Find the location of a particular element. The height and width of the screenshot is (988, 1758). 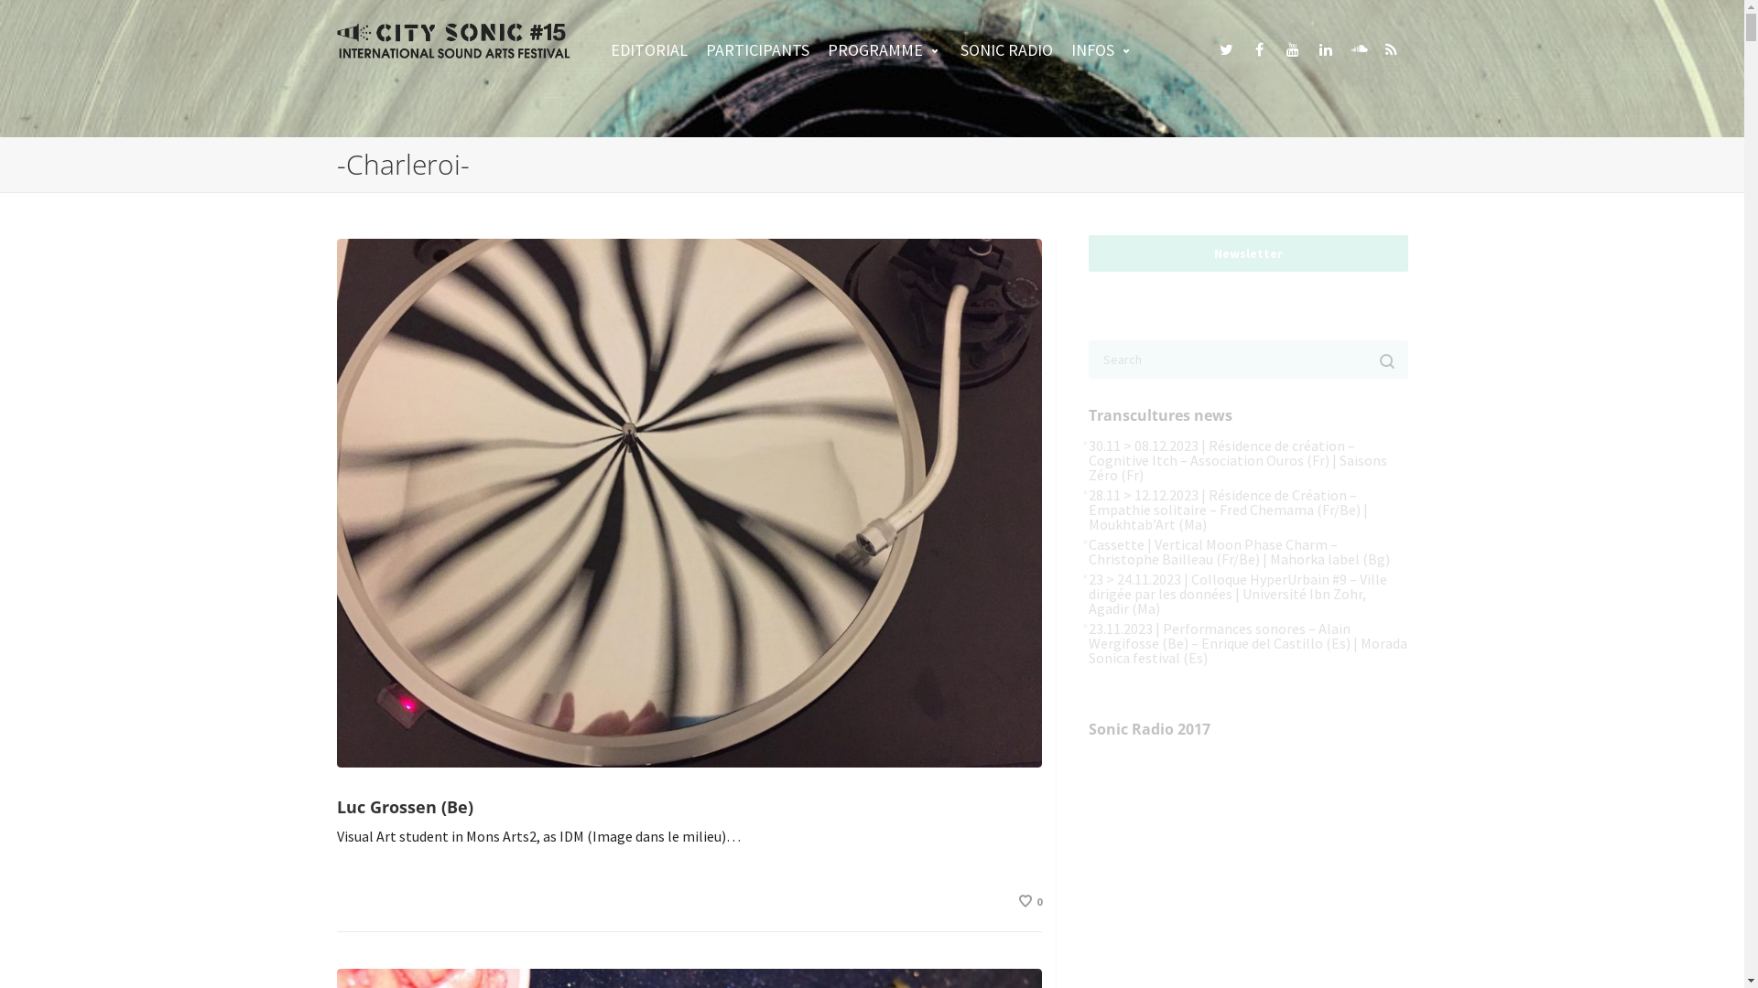

Newsletter is located at coordinates (1247, 253).